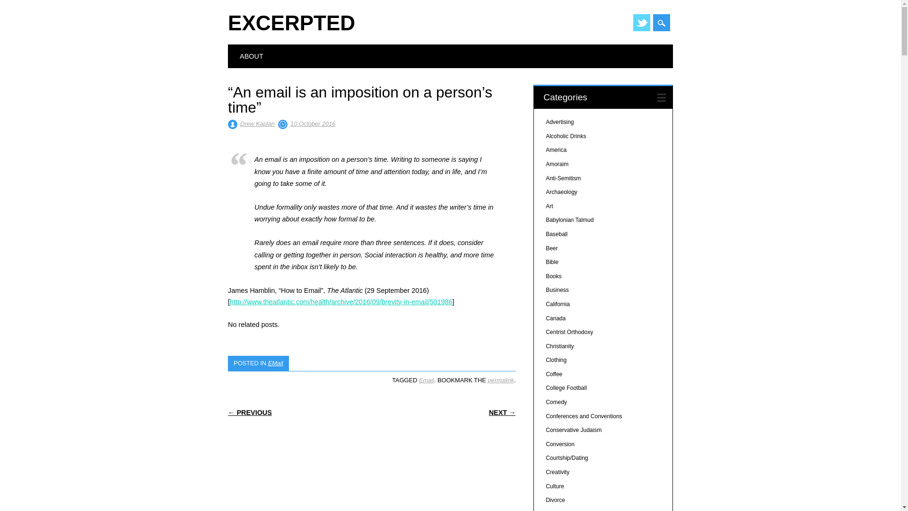  What do you see at coordinates (584, 416) in the screenshot?
I see `Conferences and Conventions` at bounding box center [584, 416].